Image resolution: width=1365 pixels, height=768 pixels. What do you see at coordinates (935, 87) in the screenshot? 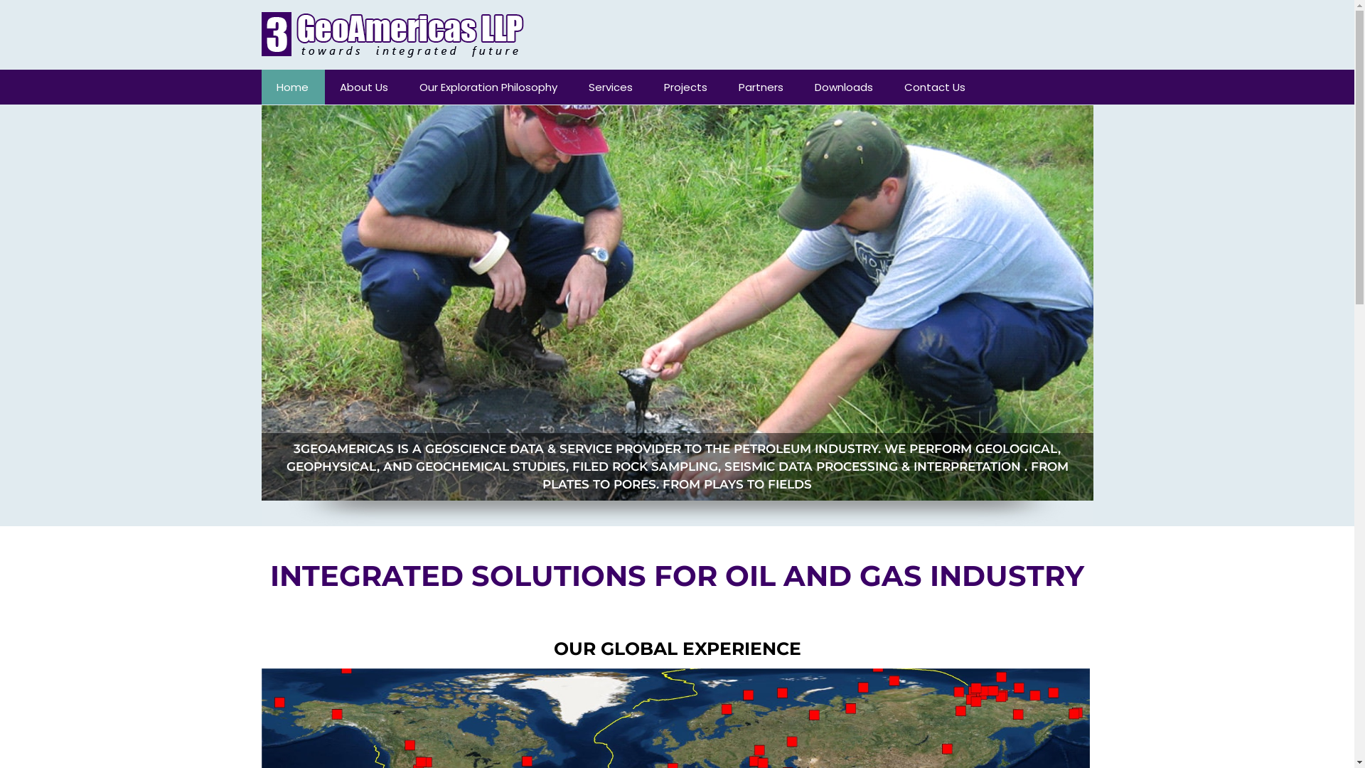
I see `Contact Us` at bounding box center [935, 87].